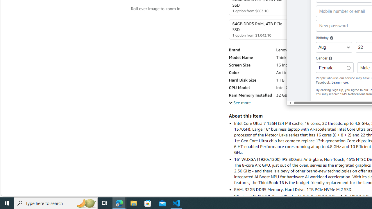 Image resolution: width=372 pixels, height=209 pixels. What do you see at coordinates (340, 82) in the screenshot?
I see `Learn more` at bounding box center [340, 82].